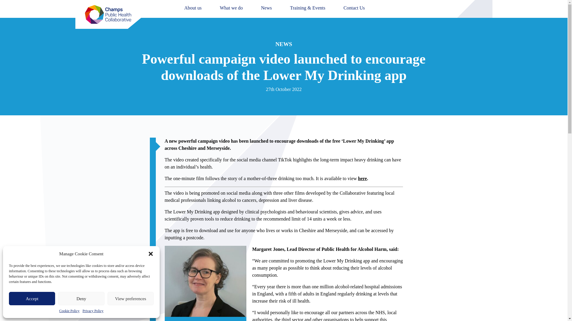 This screenshot has height=321, width=572. What do you see at coordinates (266, 8) in the screenshot?
I see `News` at bounding box center [266, 8].